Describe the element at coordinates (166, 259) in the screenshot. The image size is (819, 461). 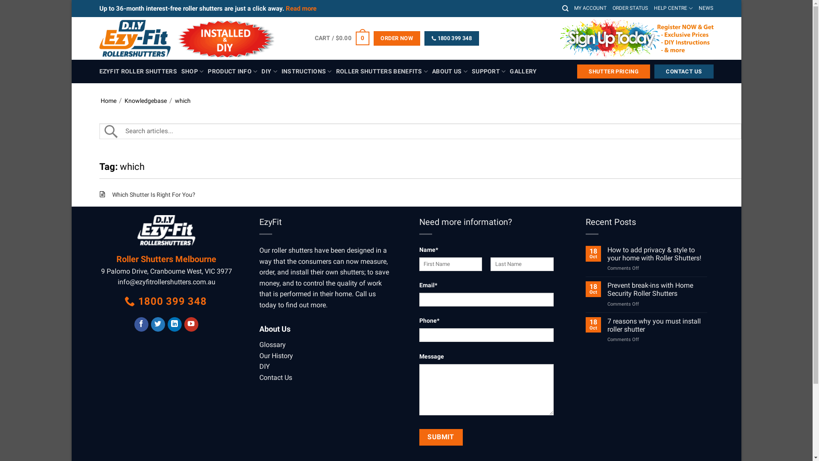
I see `Roller Shutters Melbourne` at that location.